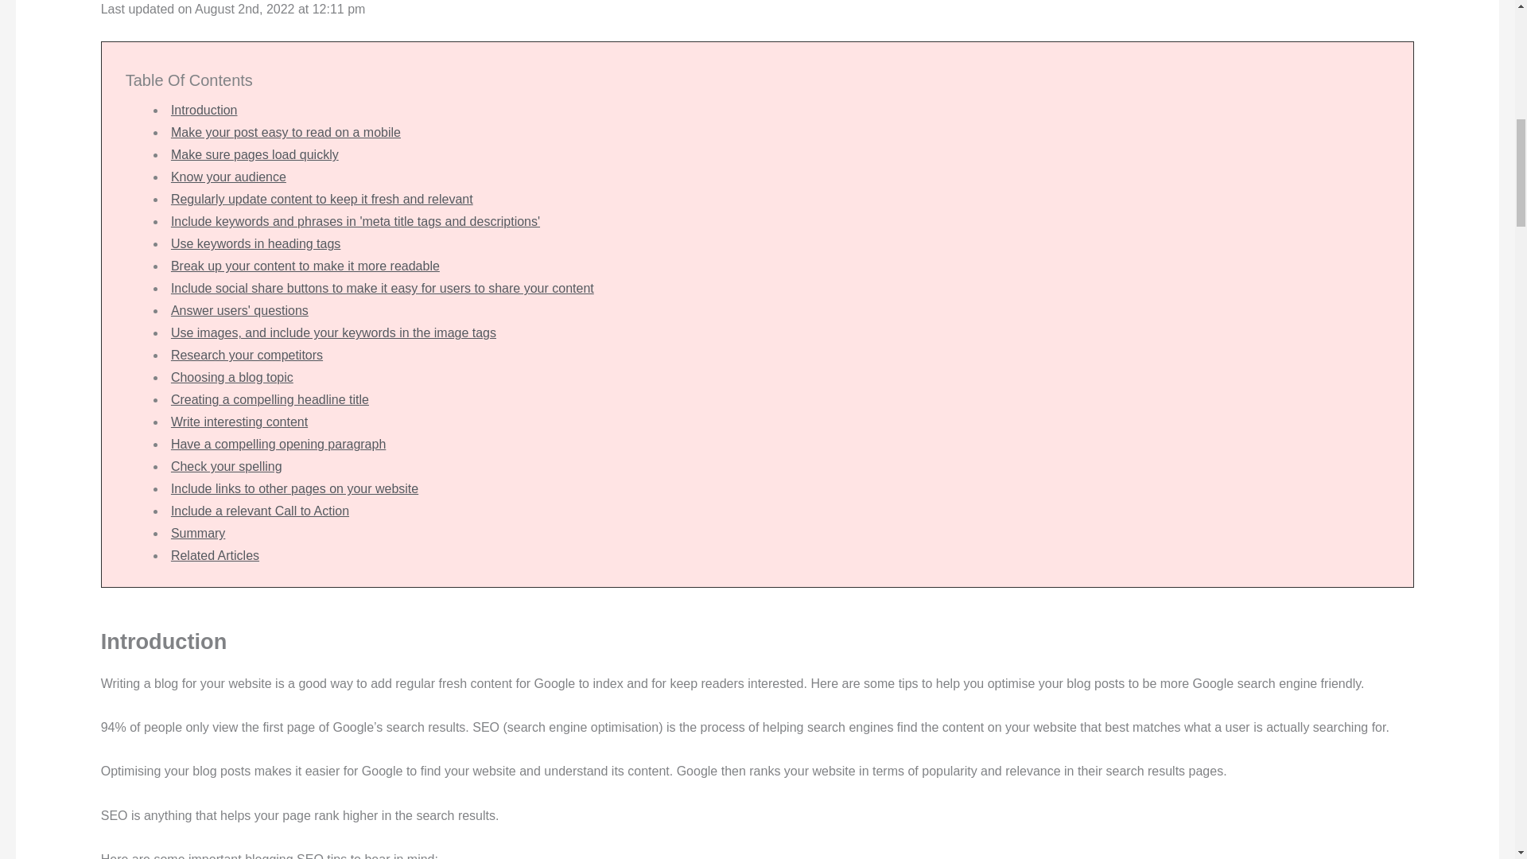  Describe the element at coordinates (334, 332) in the screenshot. I see `Use images, and include your keywords in the image tags` at that location.